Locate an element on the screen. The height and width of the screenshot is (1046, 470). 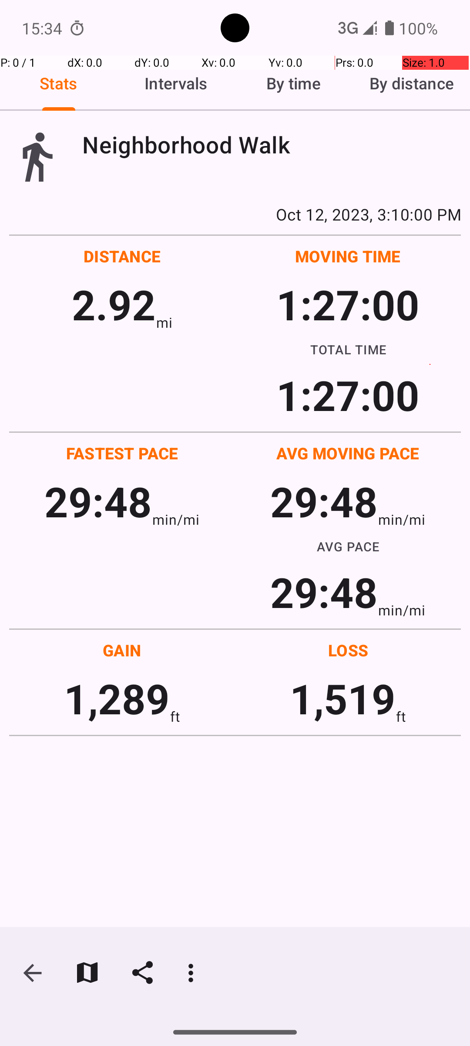
1:27:00 is located at coordinates (348, 304).